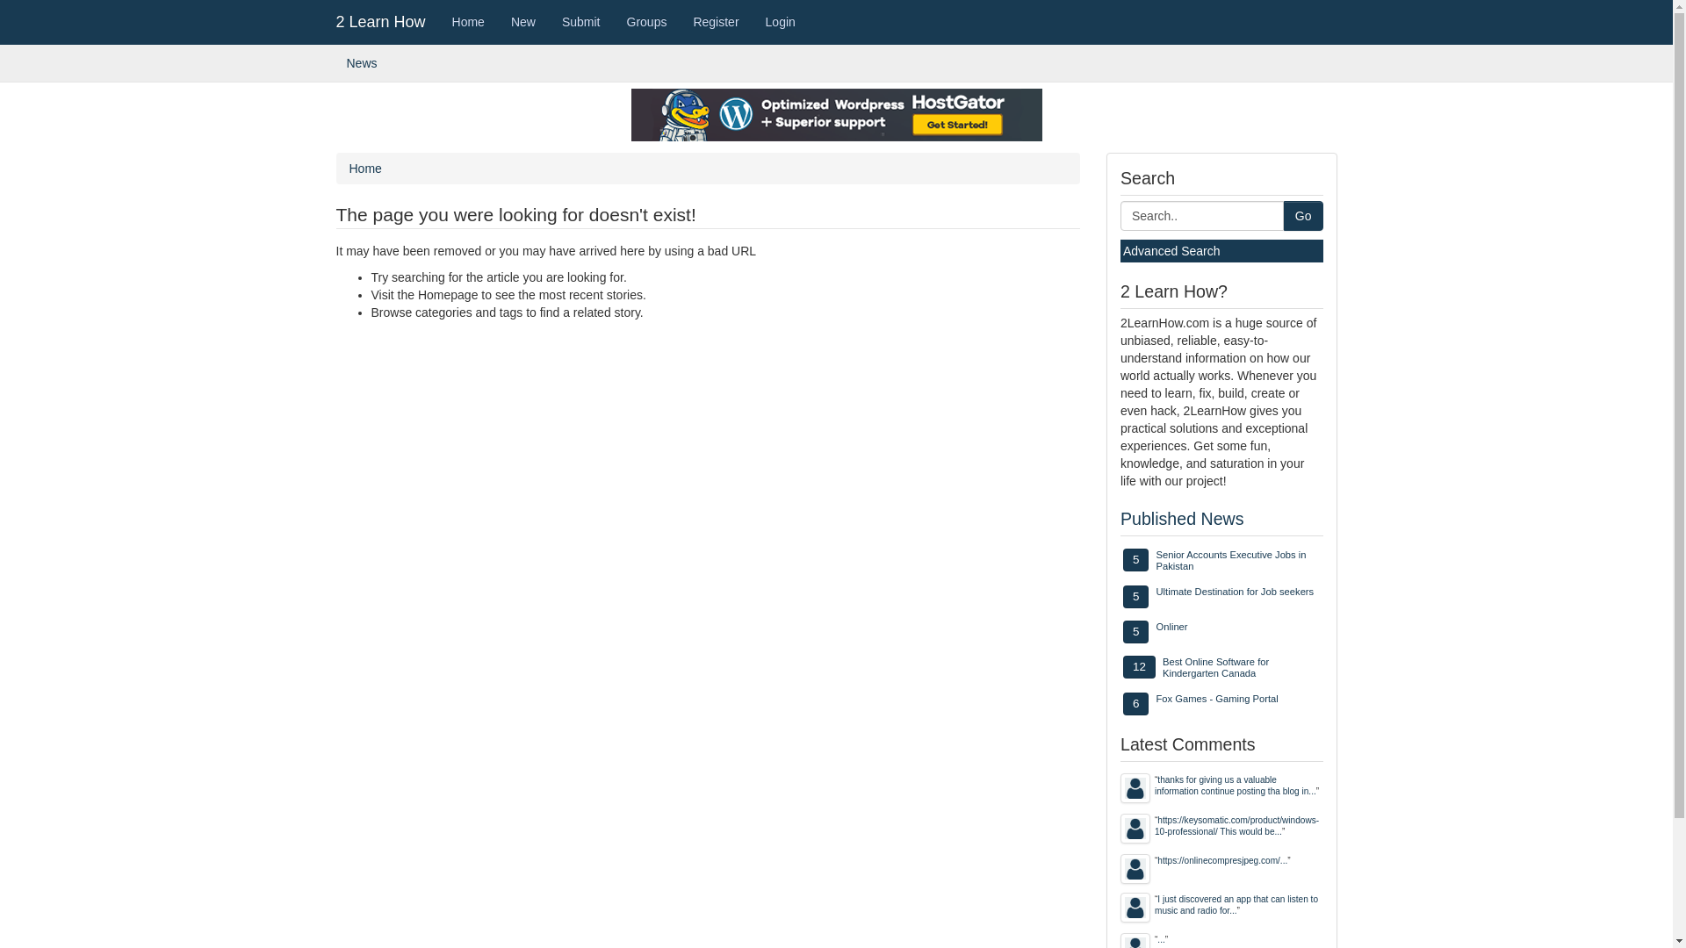 The width and height of the screenshot is (1686, 948). Describe the element at coordinates (716, 22) in the screenshot. I see `Register` at that location.